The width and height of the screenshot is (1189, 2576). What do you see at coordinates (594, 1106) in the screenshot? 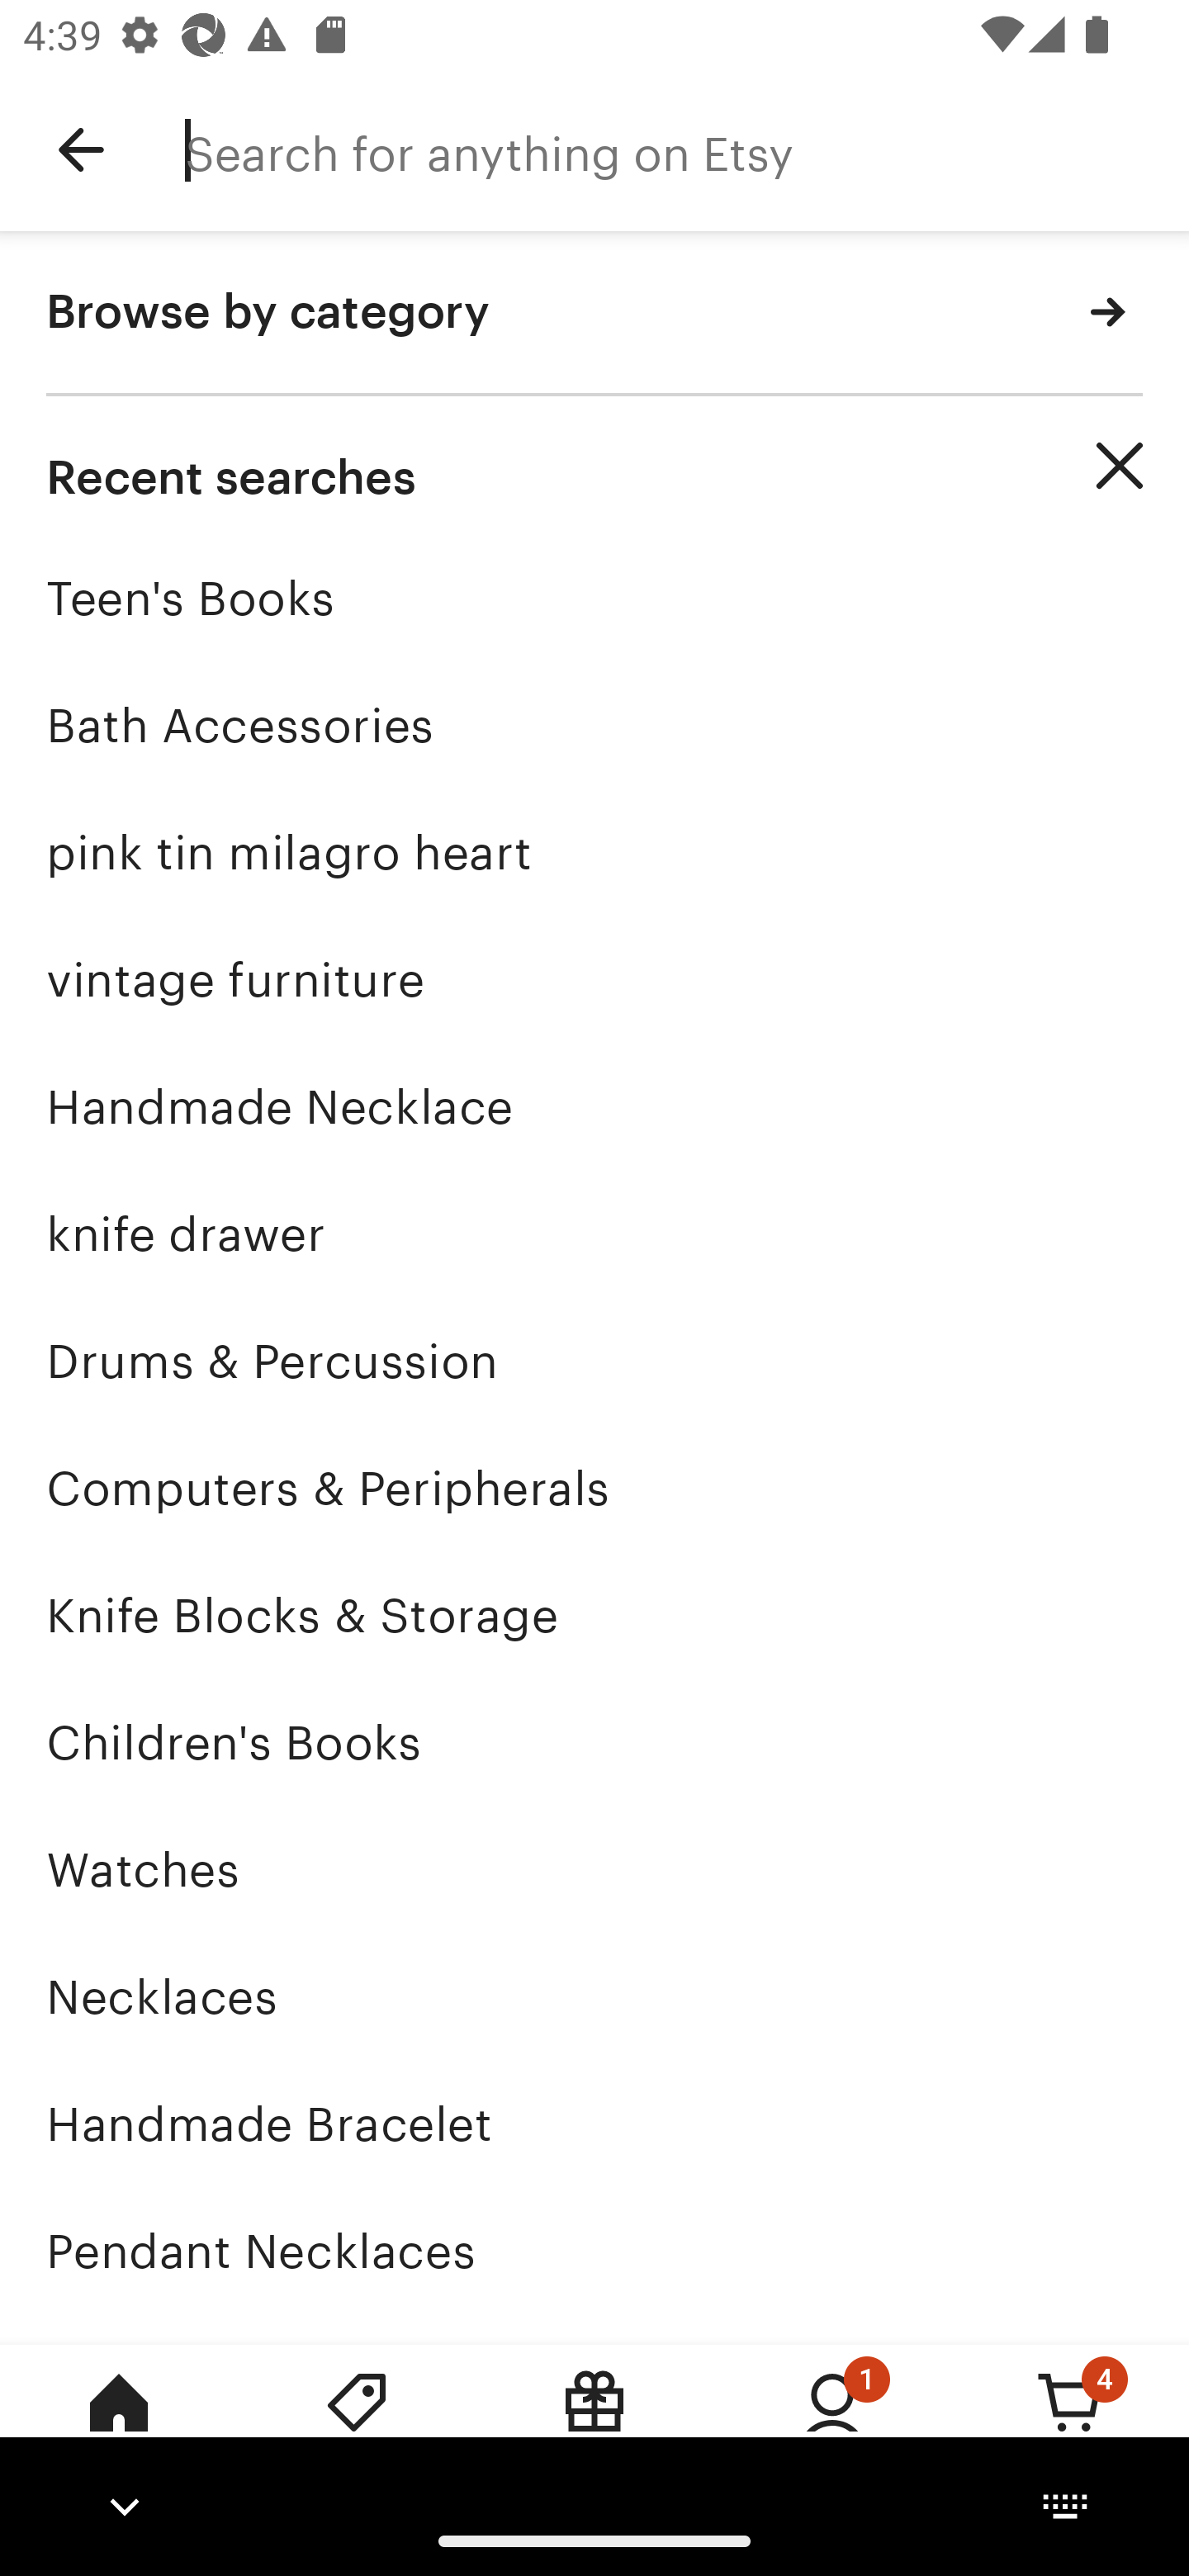
I see `Handmade Necklace` at bounding box center [594, 1106].